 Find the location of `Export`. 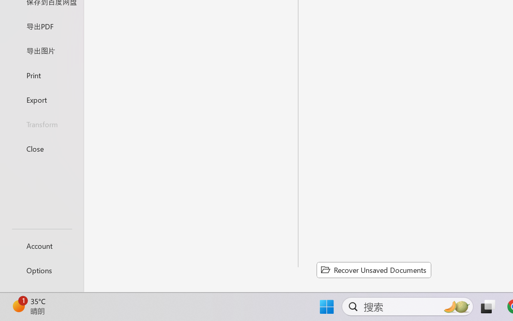

Export is located at coordinates (42, 100).